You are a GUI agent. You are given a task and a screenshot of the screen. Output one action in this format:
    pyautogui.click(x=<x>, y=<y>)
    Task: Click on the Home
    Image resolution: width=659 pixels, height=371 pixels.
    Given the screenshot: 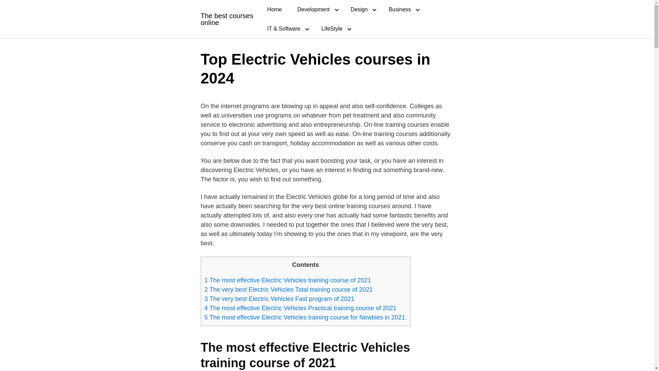 What is the action you would take?
    pyautogui.click(x=275, y=10)
    